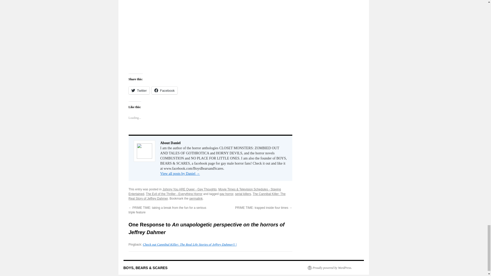 The width and height of the screenshot is (491, 276). Describe the element at coordinates (329, 268) in the screenshot. I see `Semantic Personal Publishing Platform` at that location.